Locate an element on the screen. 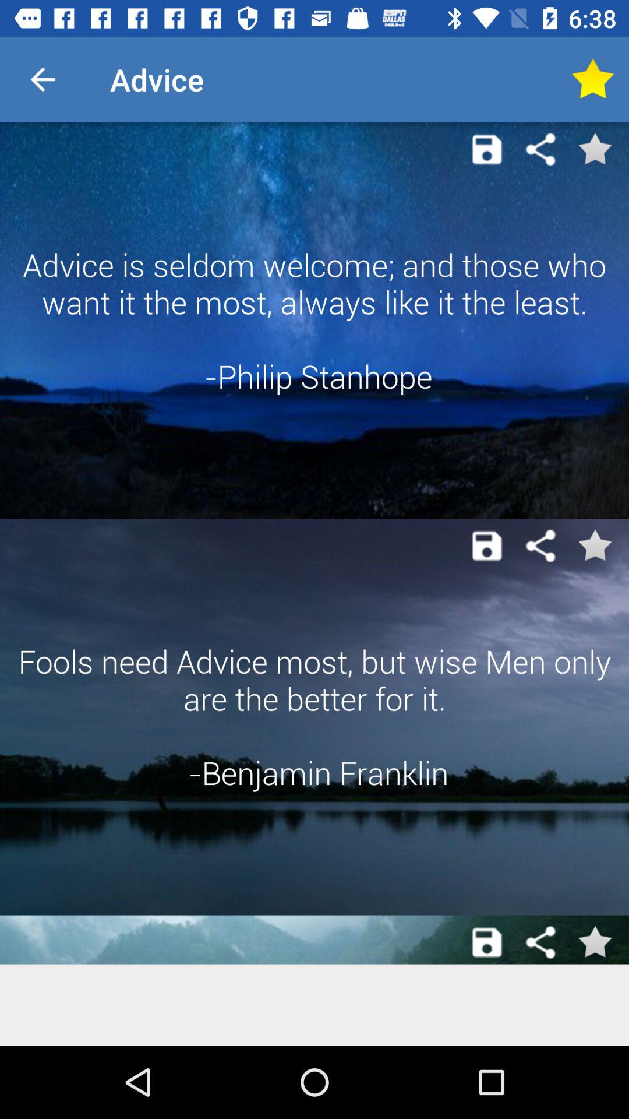  press the fools need advice icon is located at coordinates (314, 717).